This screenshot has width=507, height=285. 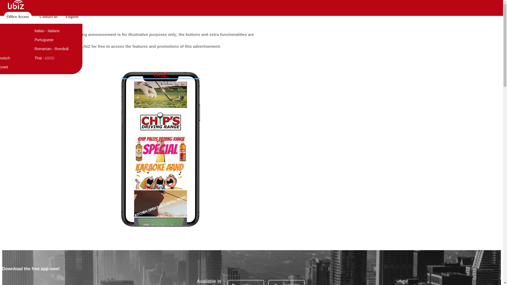 I want to click on English, so click(x=14, y=31).